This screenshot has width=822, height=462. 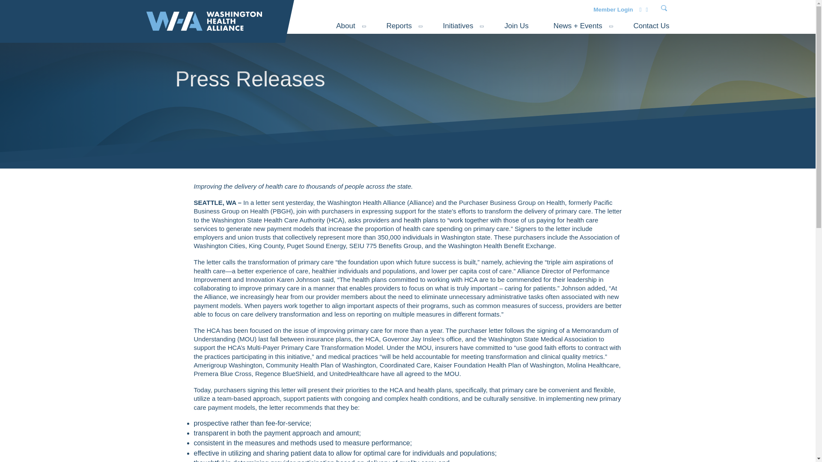 I want to click on Member Login, so click(x=613, y=8).